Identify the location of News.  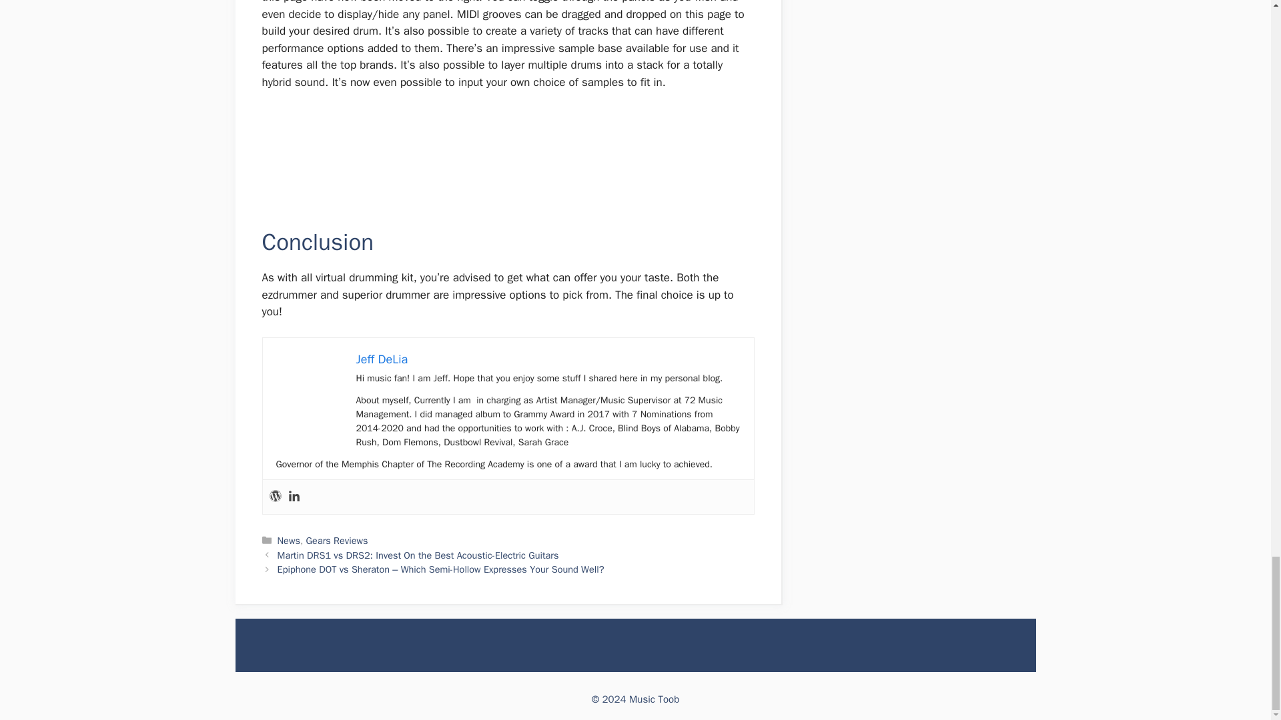
(288, 540).